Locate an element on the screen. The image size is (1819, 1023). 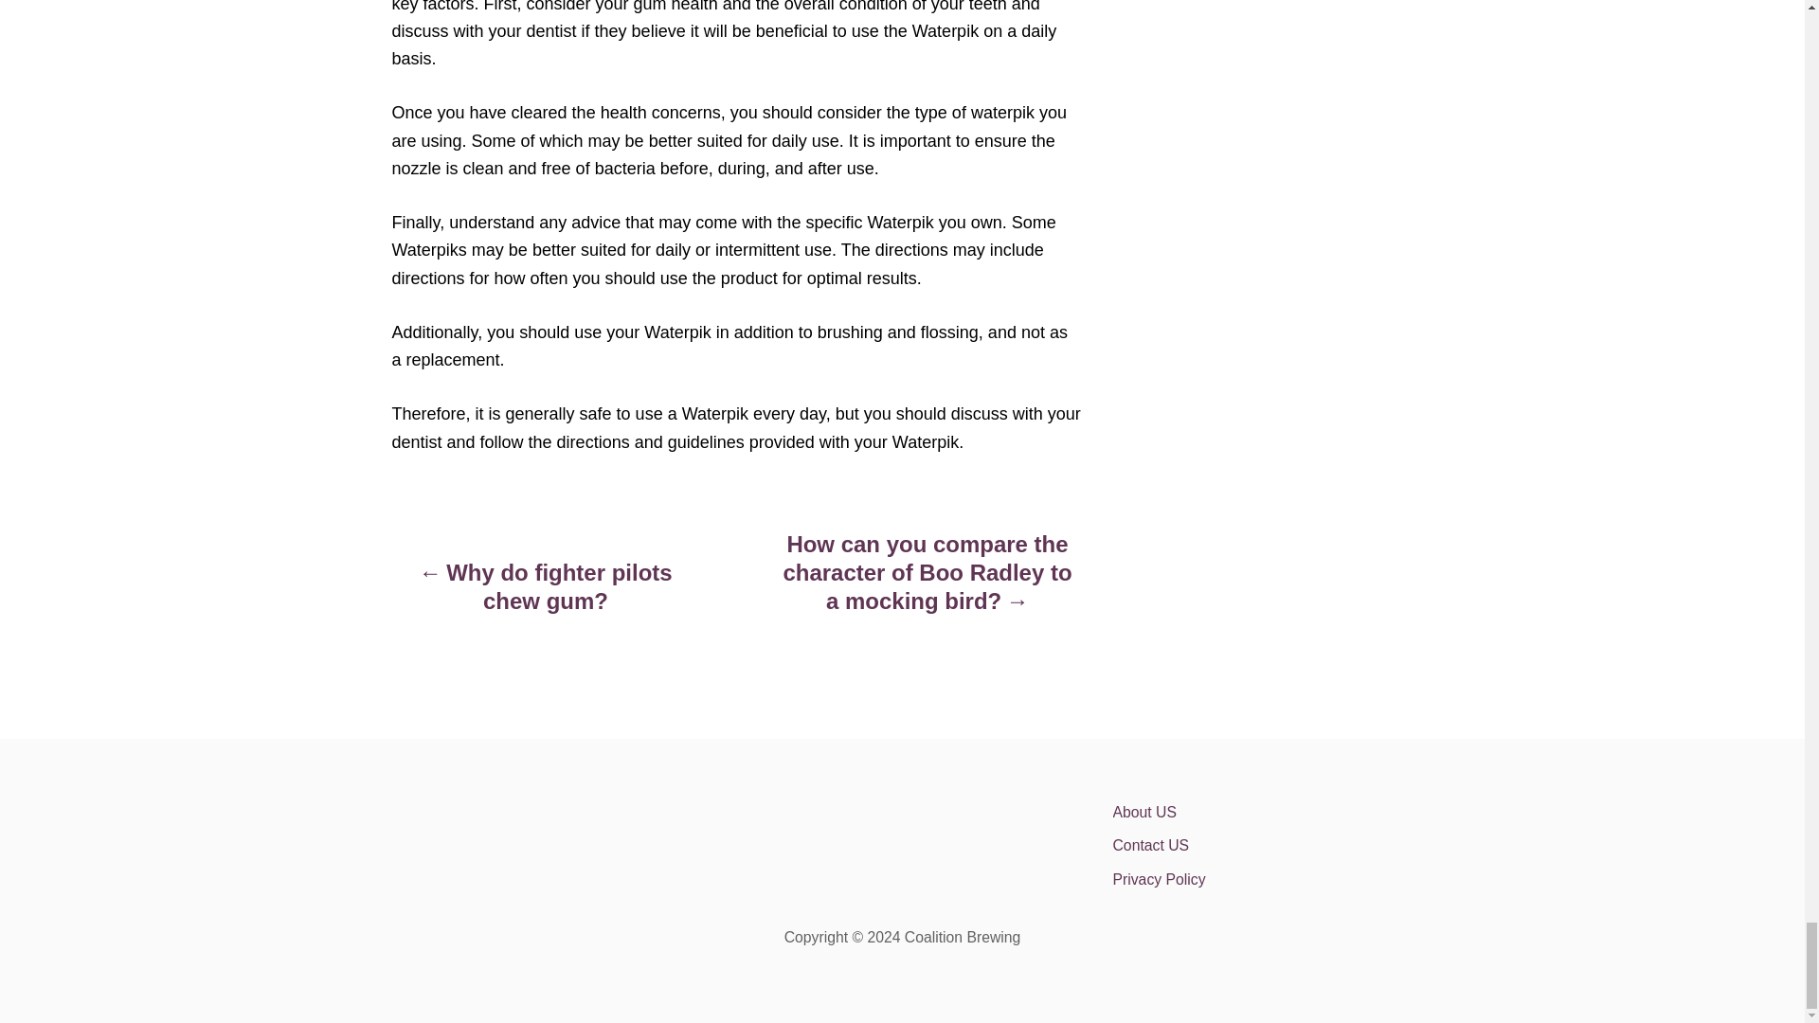
About US is located at coordinates (1277, 813).